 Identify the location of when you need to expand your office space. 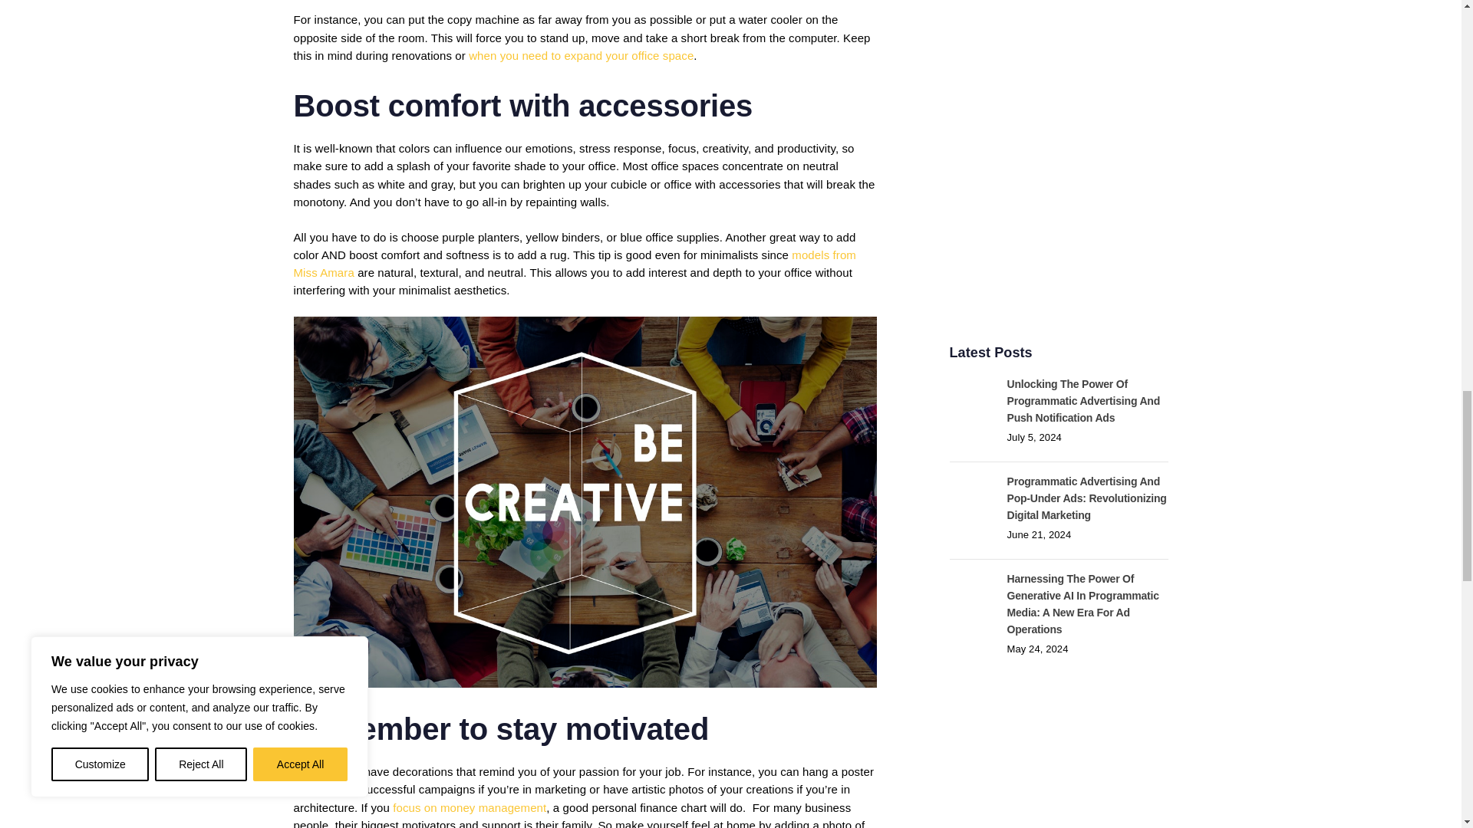
(581, 55).